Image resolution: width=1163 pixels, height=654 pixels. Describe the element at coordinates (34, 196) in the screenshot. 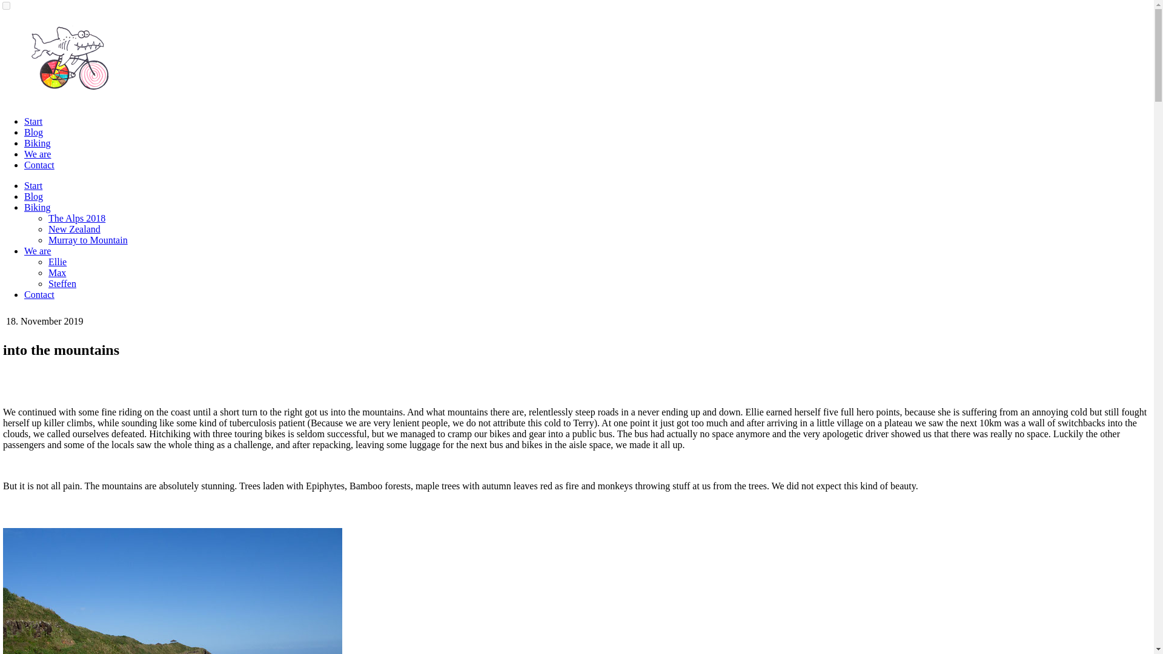

I see `Blog` at that location.